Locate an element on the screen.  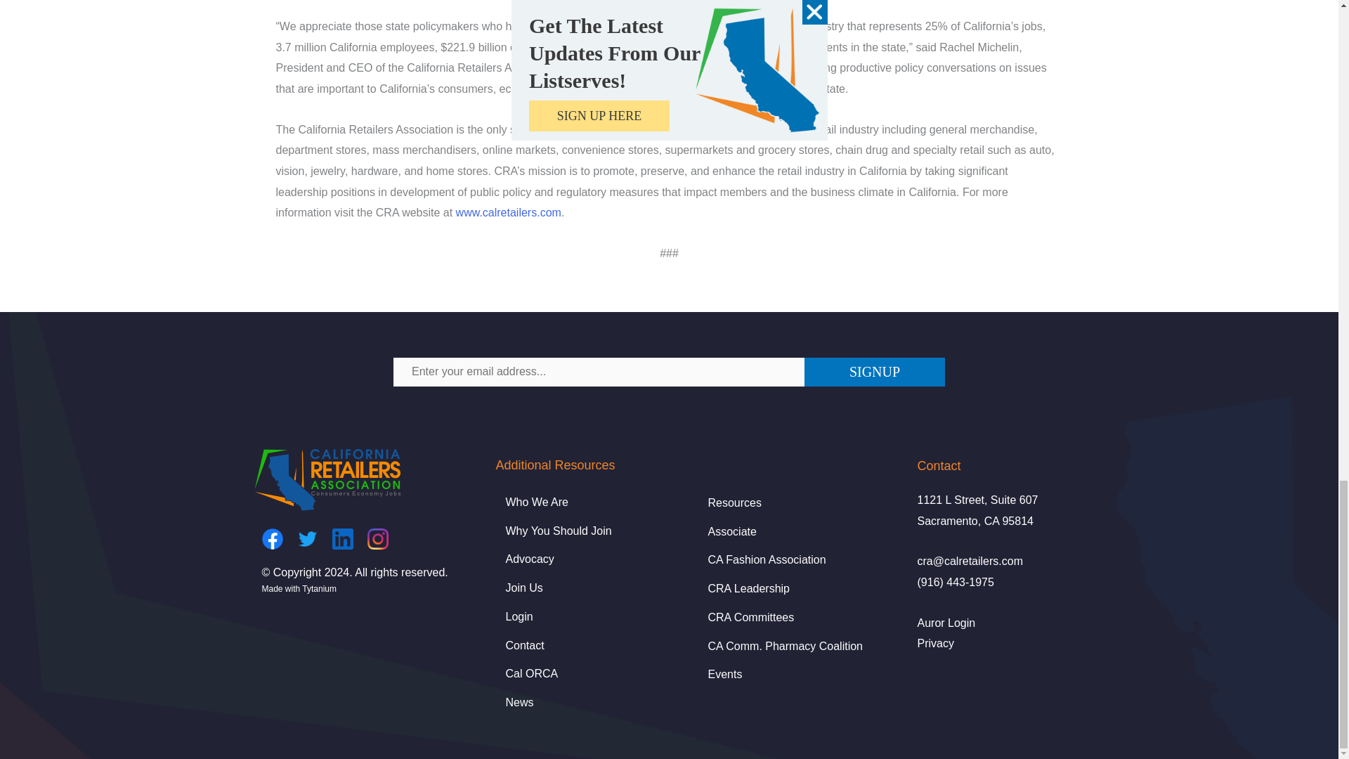
www.calretailers.com is located at coordinates (508, 212).